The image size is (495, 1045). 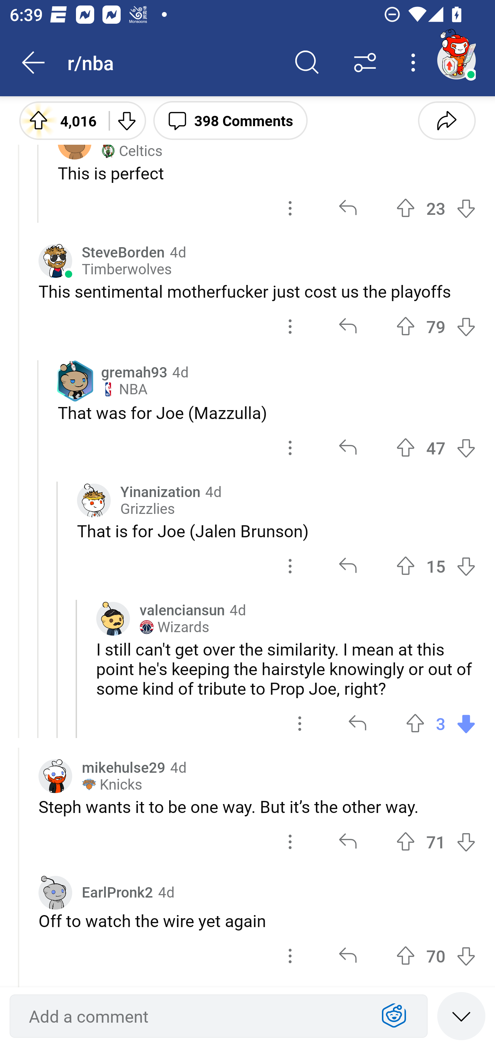 What do you see at coordinates (415, 63) in the screenshot?
I see `More options` at bounding box center [415, 63].